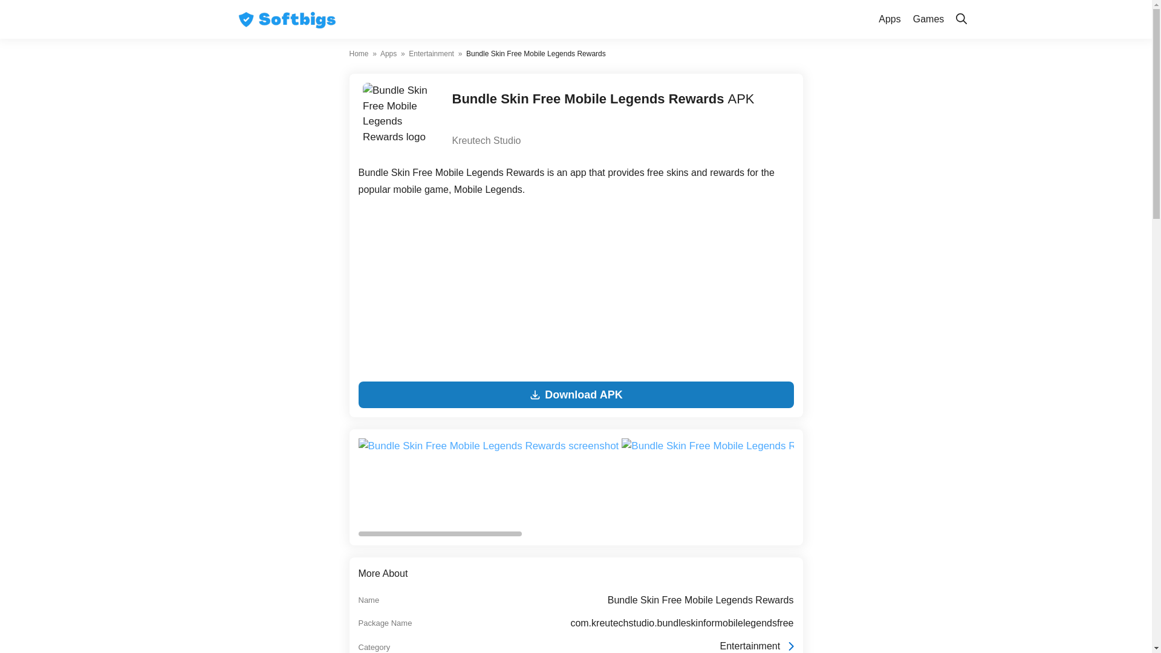 This screenshot has width=1161, height=653. Describe the element at coordinates (388, 54) in the screenshot. I see `Apps` at that location.